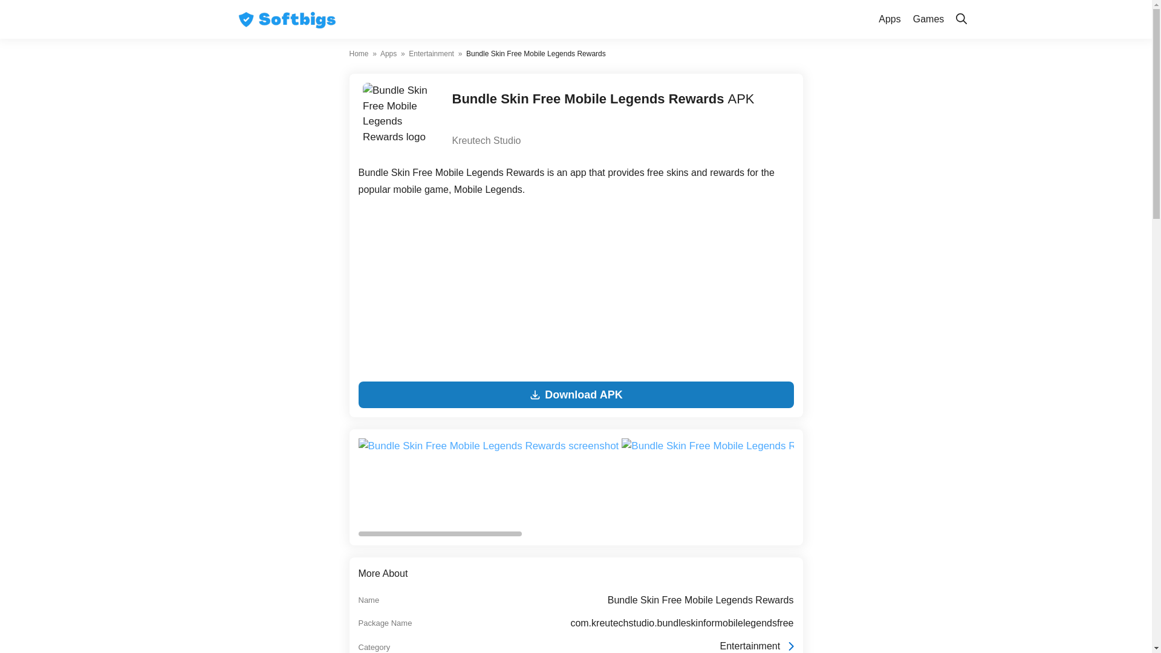 This screenshot has width=1161, height=653. Describe the element at coordinates (388, 54) in the screenshot. I see `Apps` at that location.